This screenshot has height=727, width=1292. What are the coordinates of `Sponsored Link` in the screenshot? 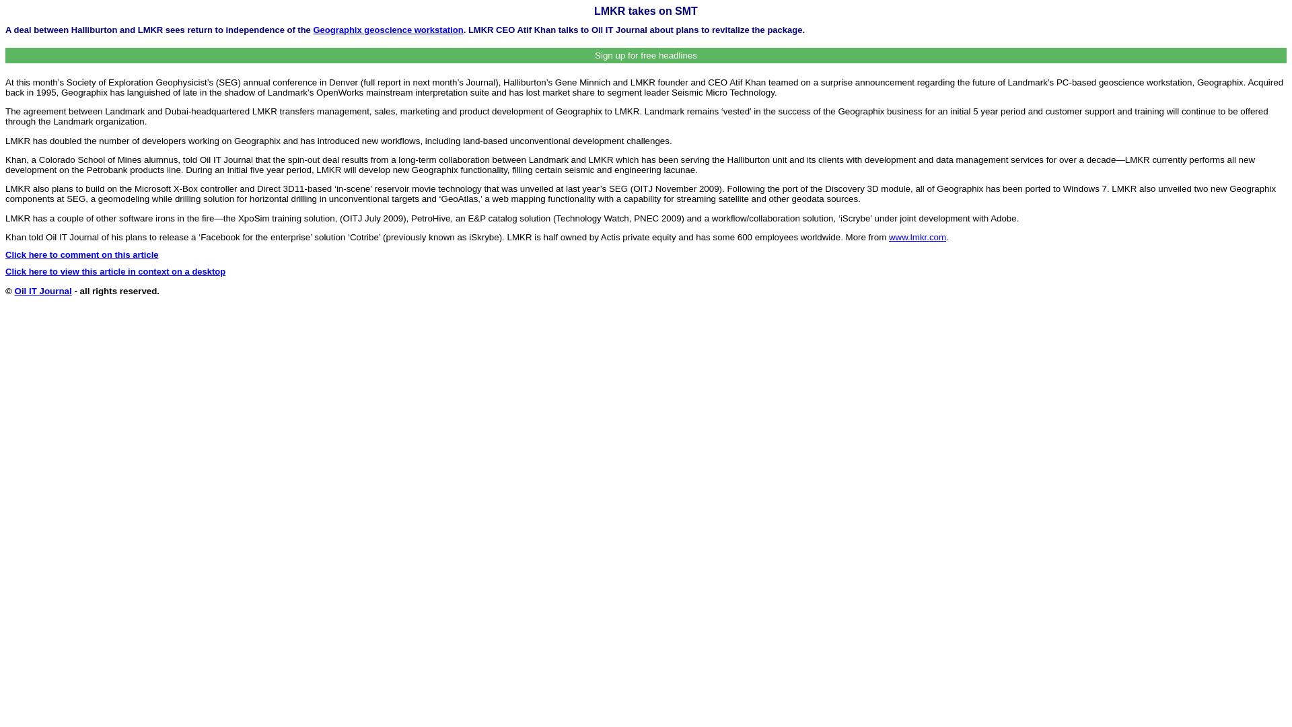 It's located at (388, 30).